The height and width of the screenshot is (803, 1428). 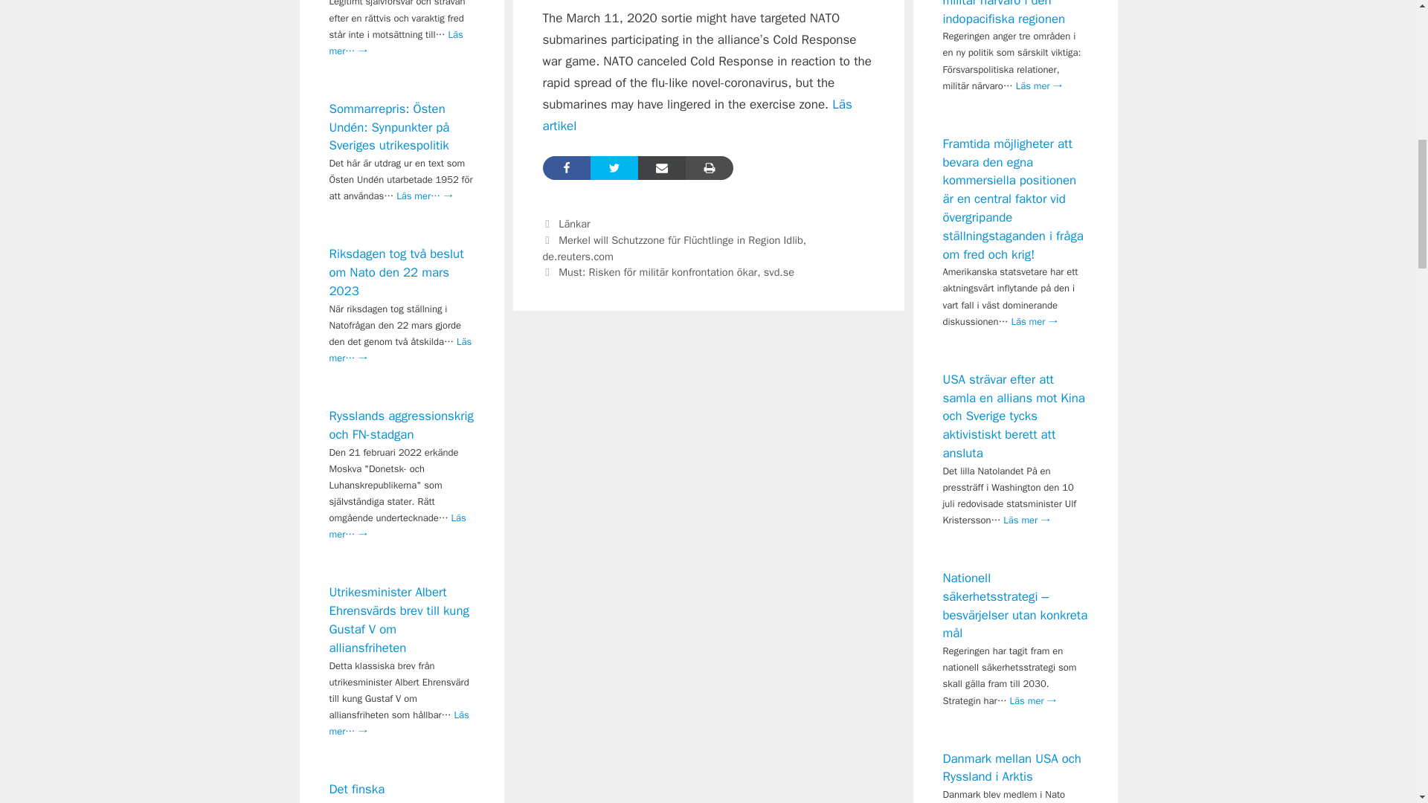 What do you see at coordinates (662, 167) in the screenshot?
I see `Share via Email` at bounding box center [662, 167].